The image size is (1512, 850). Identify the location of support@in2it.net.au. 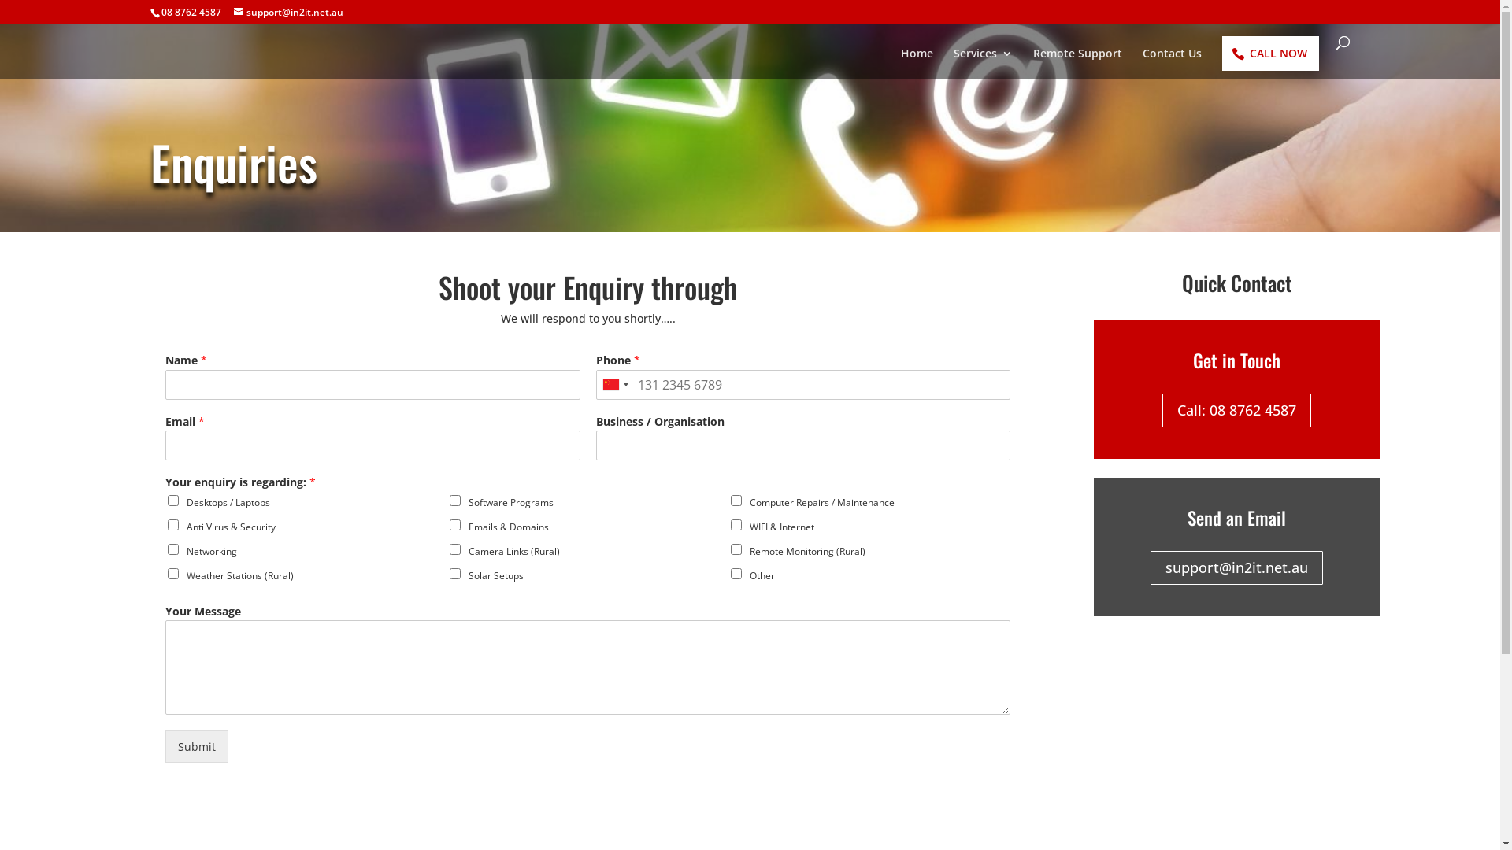
(1236, 568).